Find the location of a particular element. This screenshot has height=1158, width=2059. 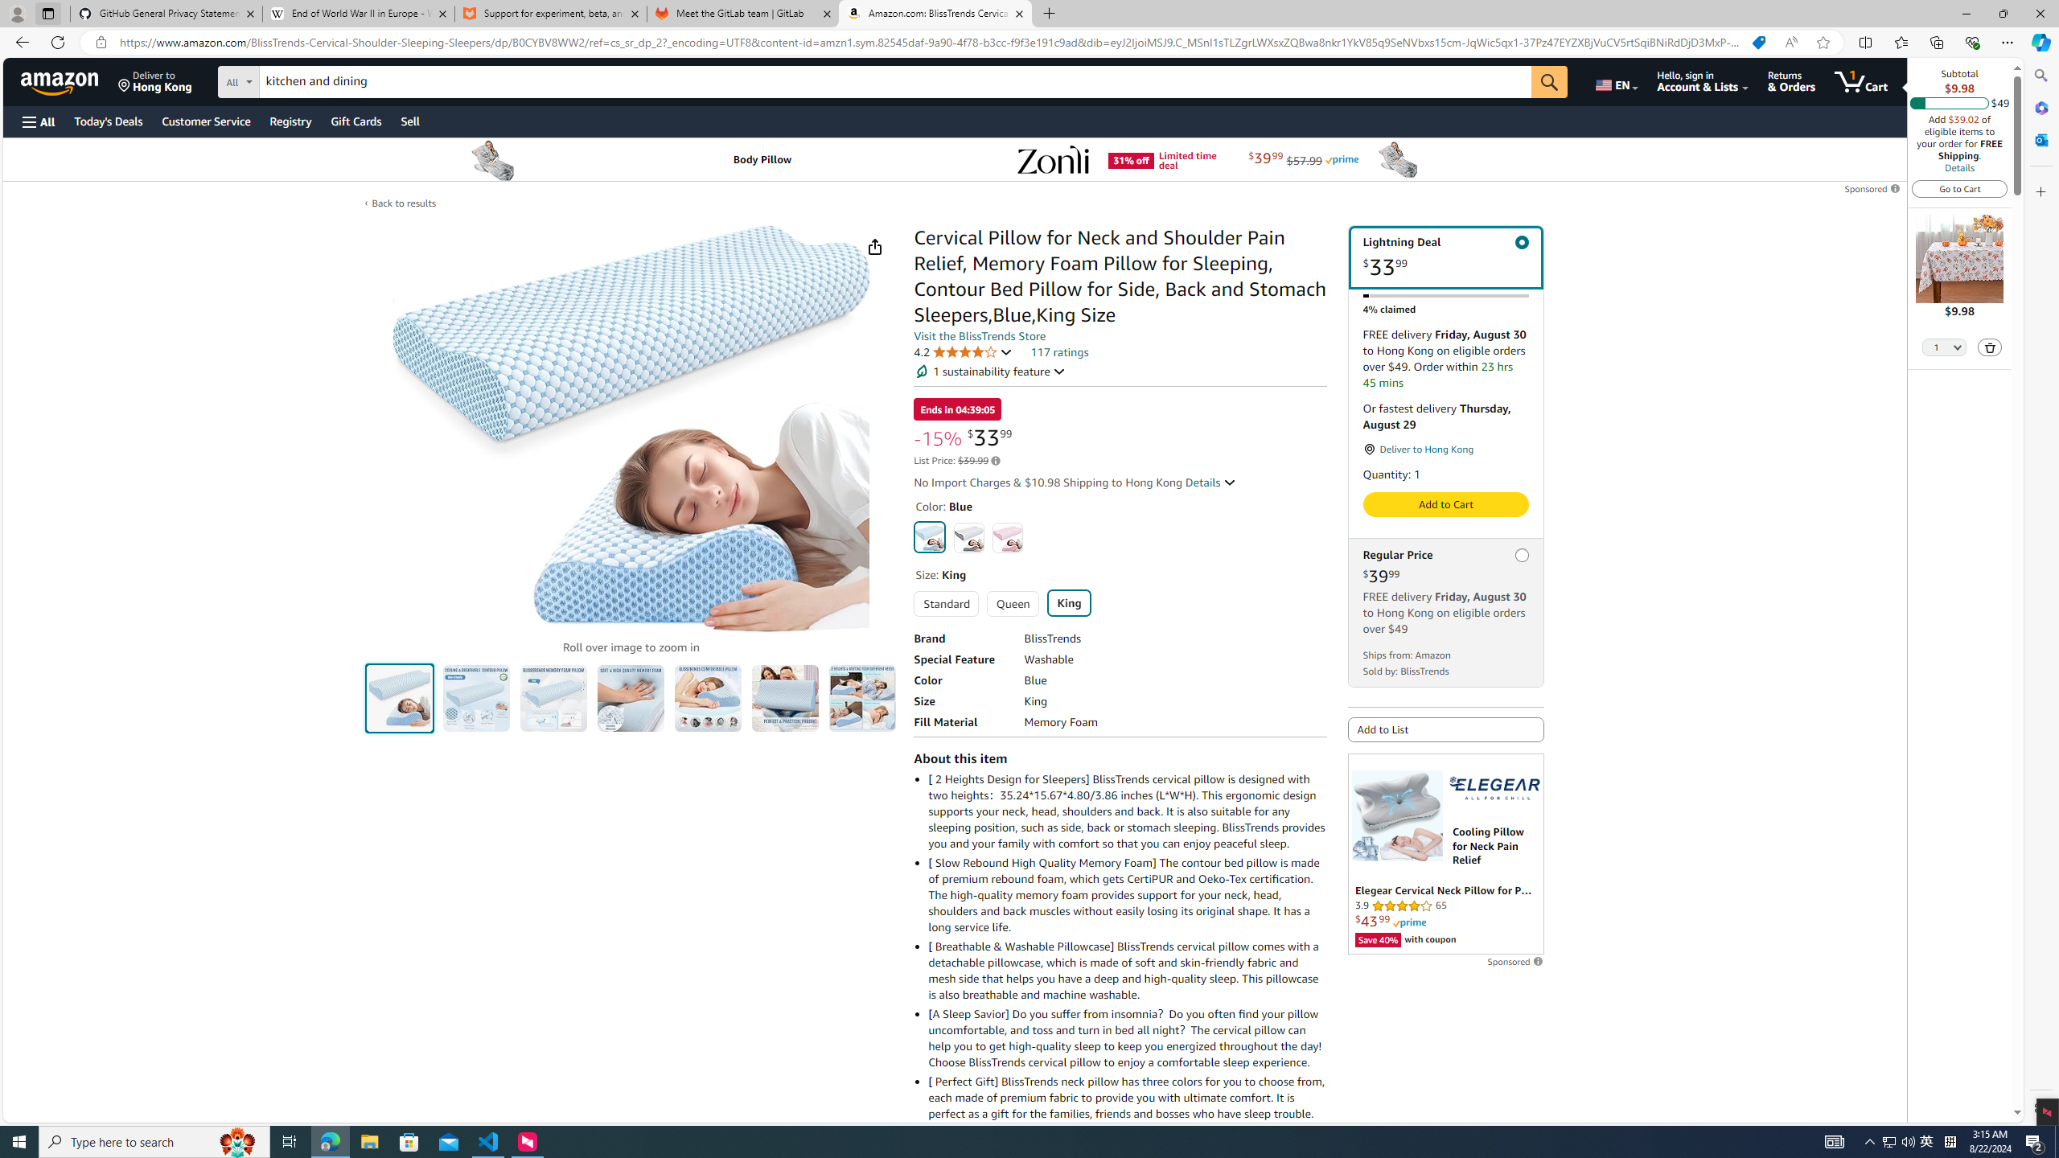

Blue is located at coordinates (931, 536).